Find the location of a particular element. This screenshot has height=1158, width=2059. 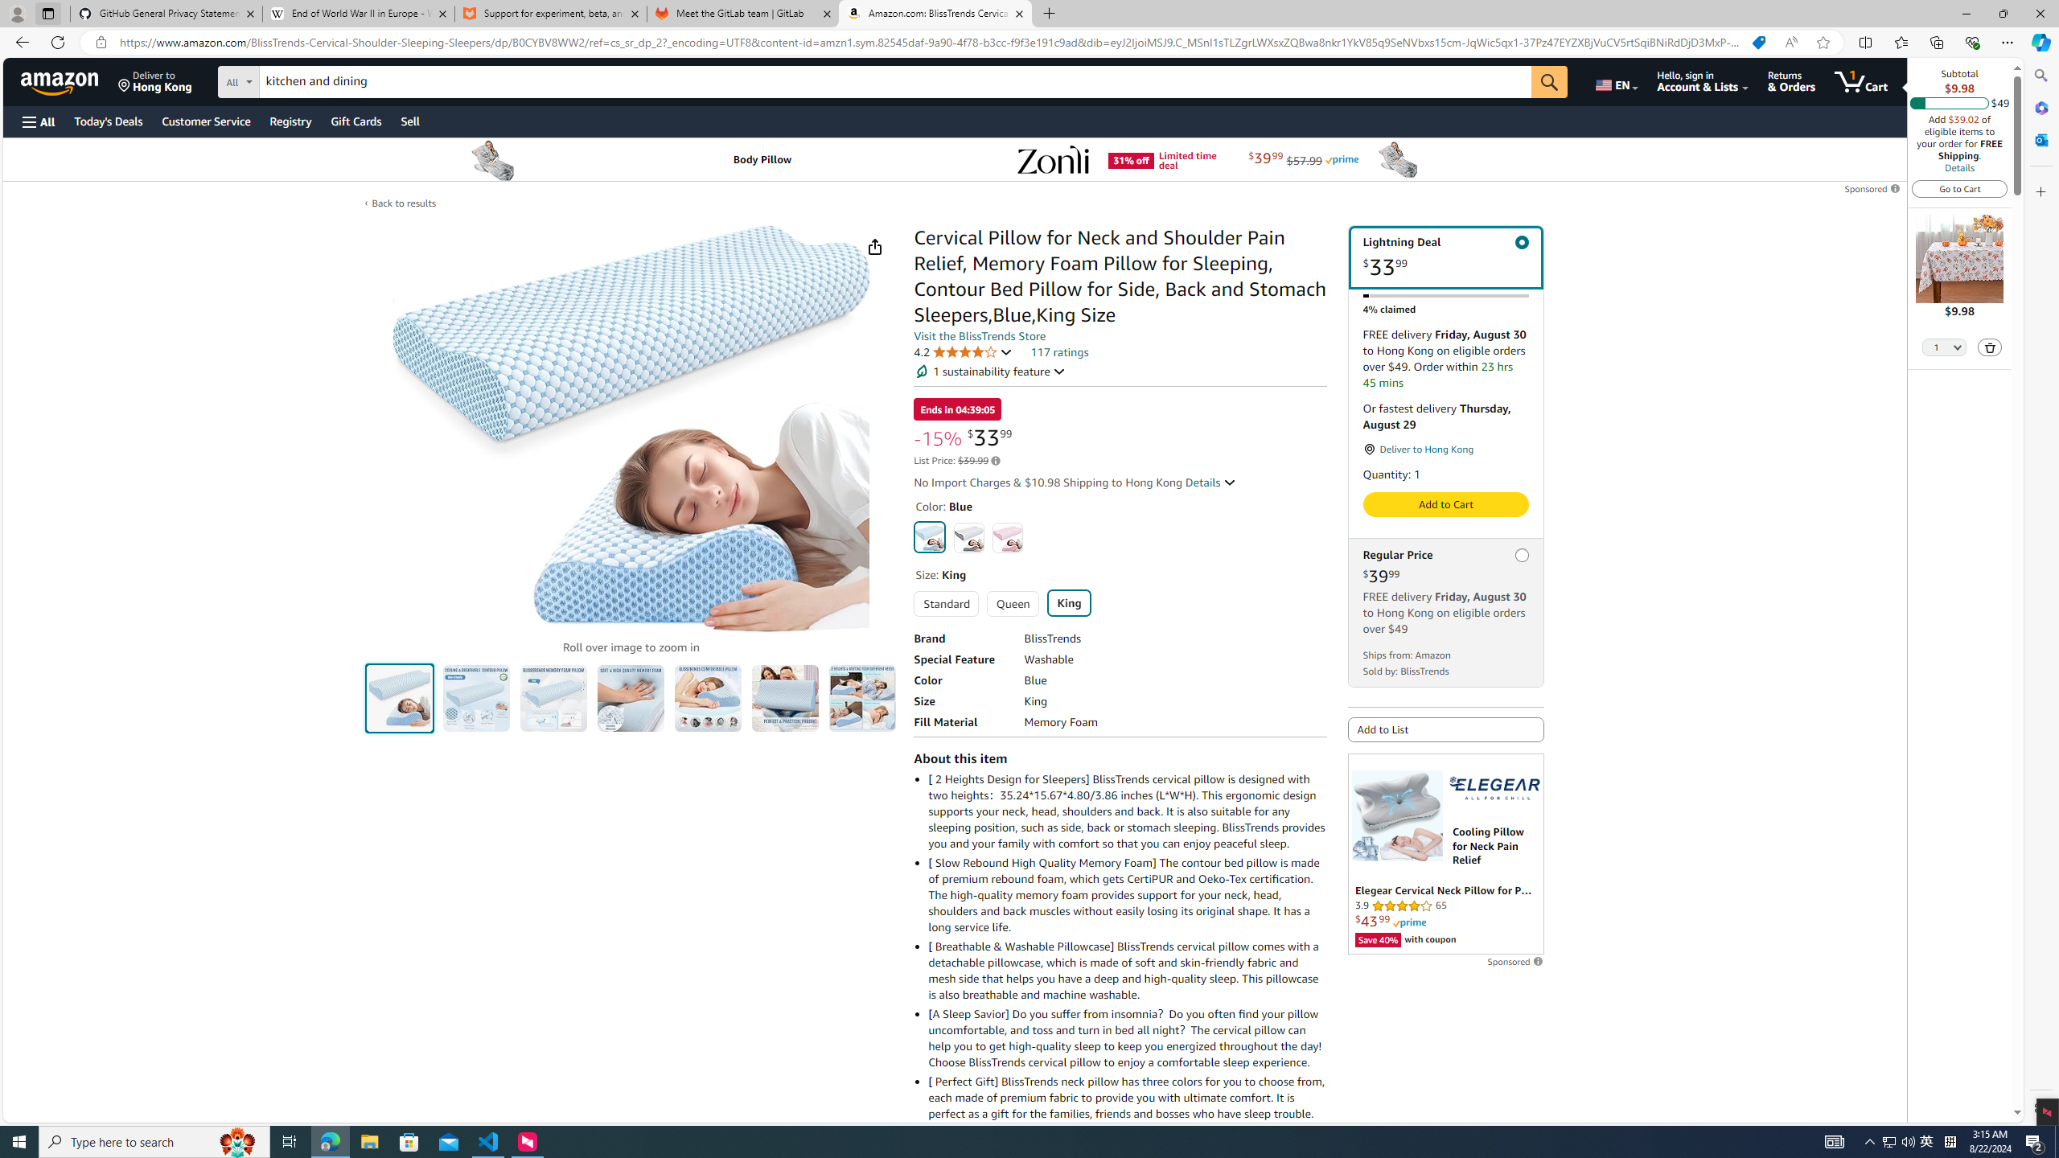

Blue is located at coordinates (931, 536).